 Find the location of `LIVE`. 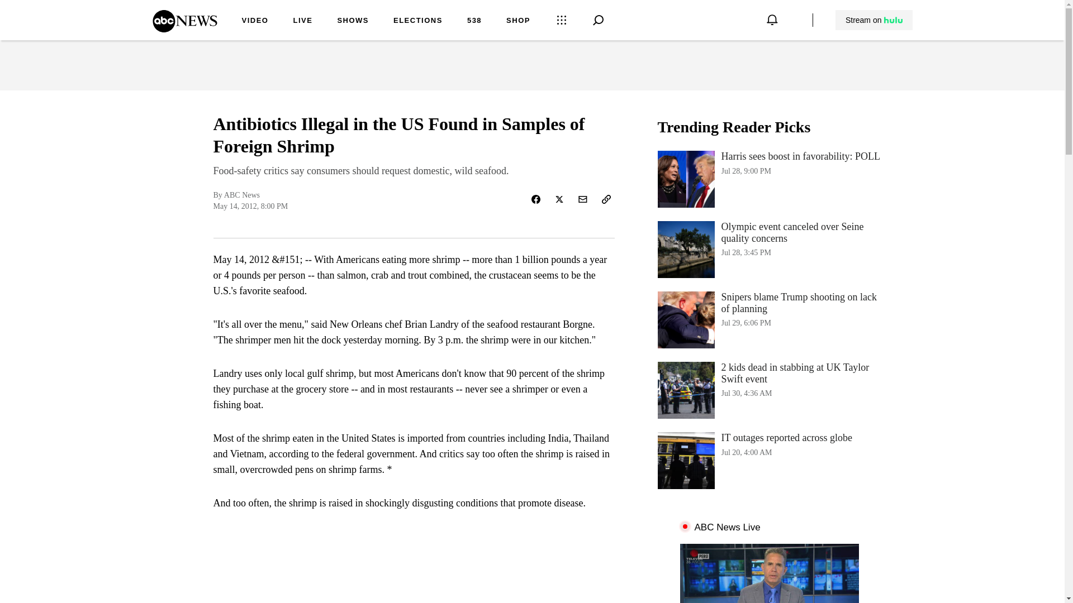

LIVE is located at coordinates (769, 179).